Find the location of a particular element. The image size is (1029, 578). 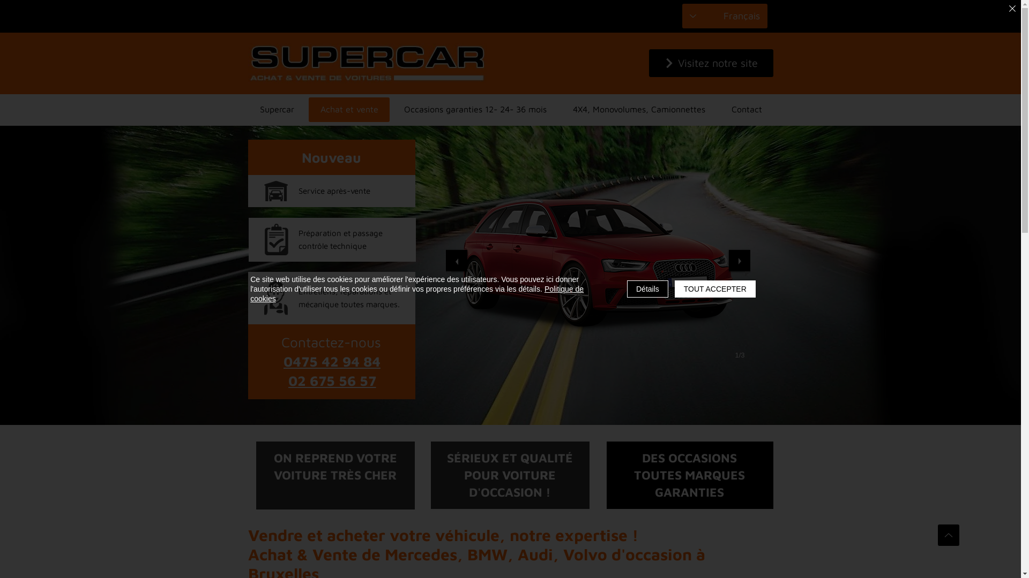

Supercar is located at coordinates (278, 110).